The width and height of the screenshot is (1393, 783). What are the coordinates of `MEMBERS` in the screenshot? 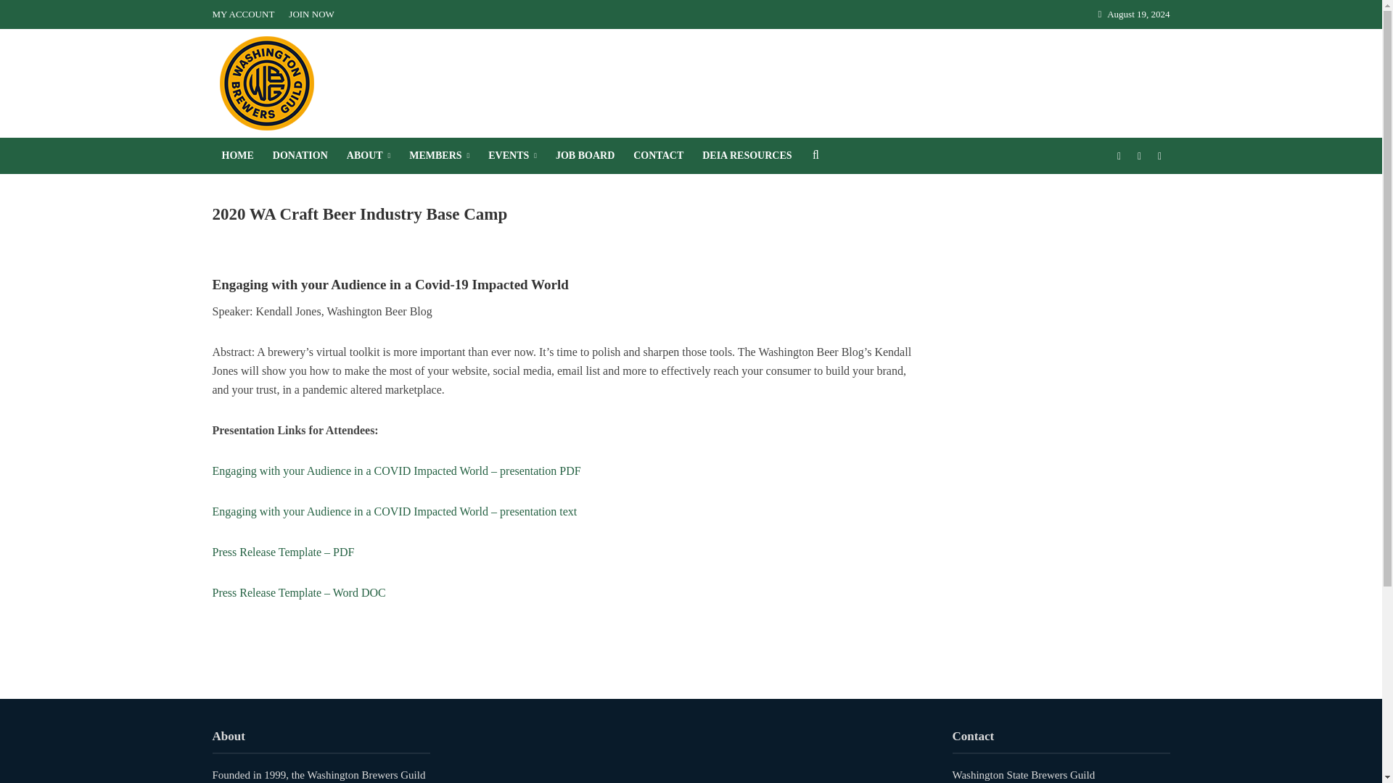 It's located at (440, 155).